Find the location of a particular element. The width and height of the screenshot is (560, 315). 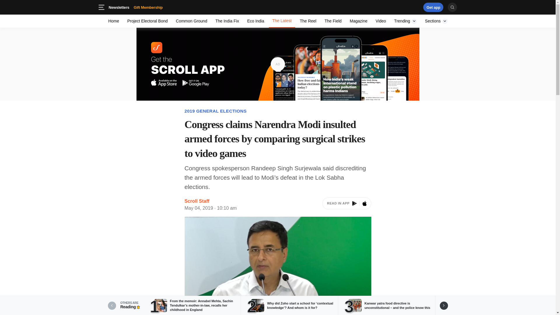

READ IN APP is located at coordinates (119, 7).